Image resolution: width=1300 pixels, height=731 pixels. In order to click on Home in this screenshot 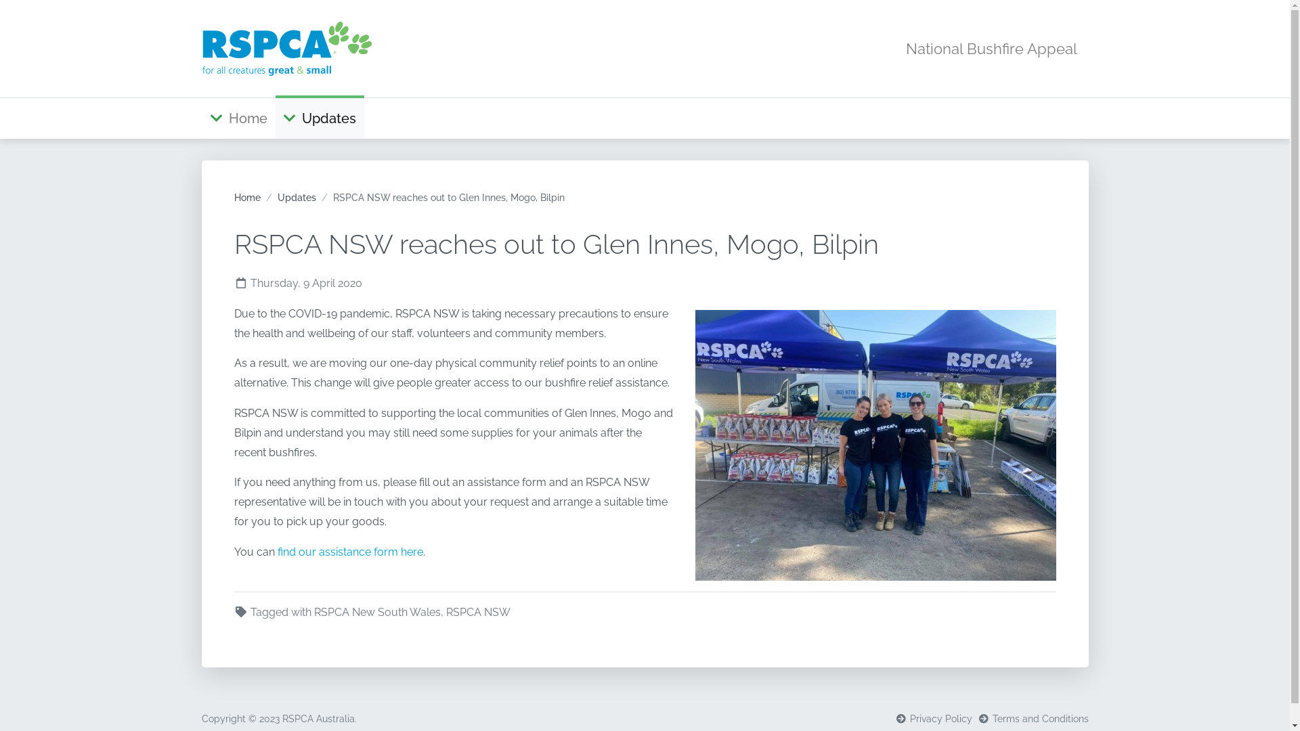, I will do `click(238, 118)`.